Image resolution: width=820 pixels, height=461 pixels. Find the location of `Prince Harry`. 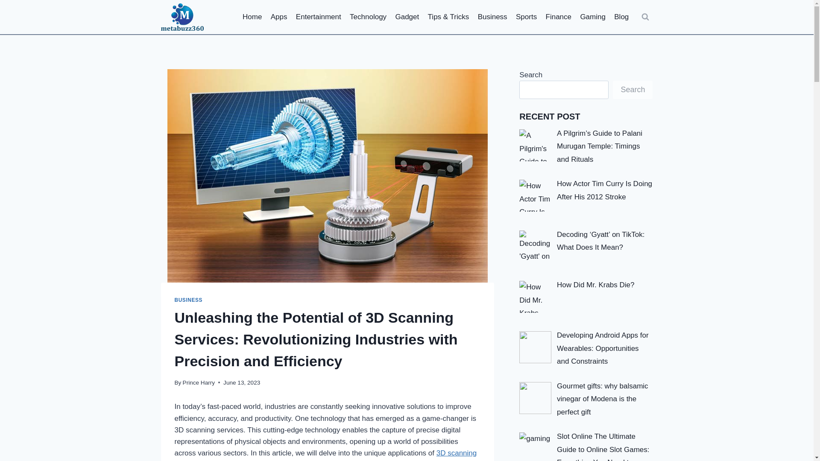

Prince Harry is located at coordinates (199, 382).